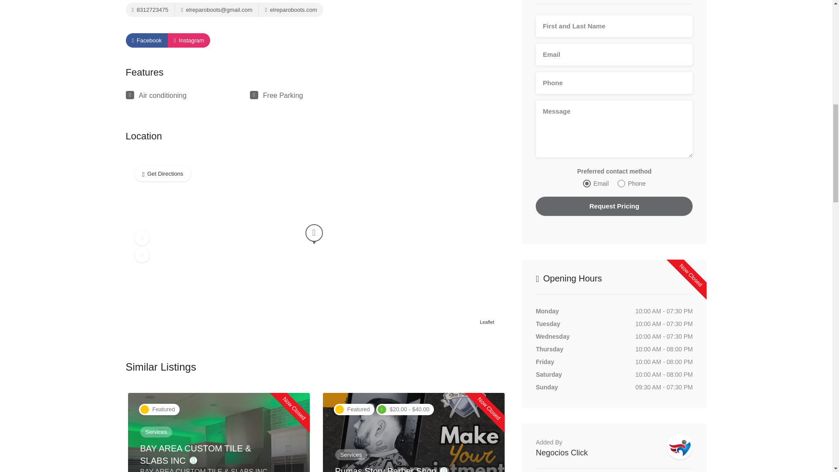 The image size is (839, 472). Describe the element at coordinates (614, 206) in the screenshot. I see `Request Pricing` at that location.